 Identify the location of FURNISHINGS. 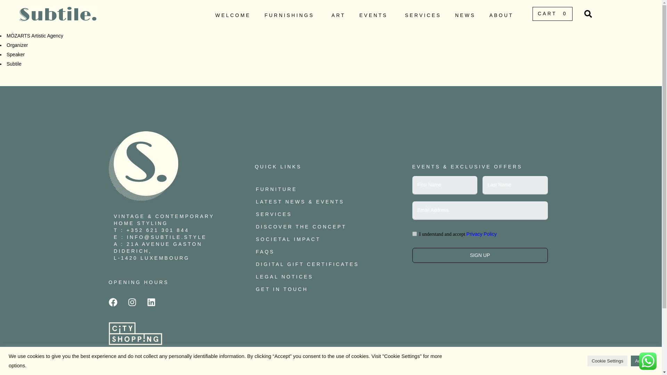
(291, 16).